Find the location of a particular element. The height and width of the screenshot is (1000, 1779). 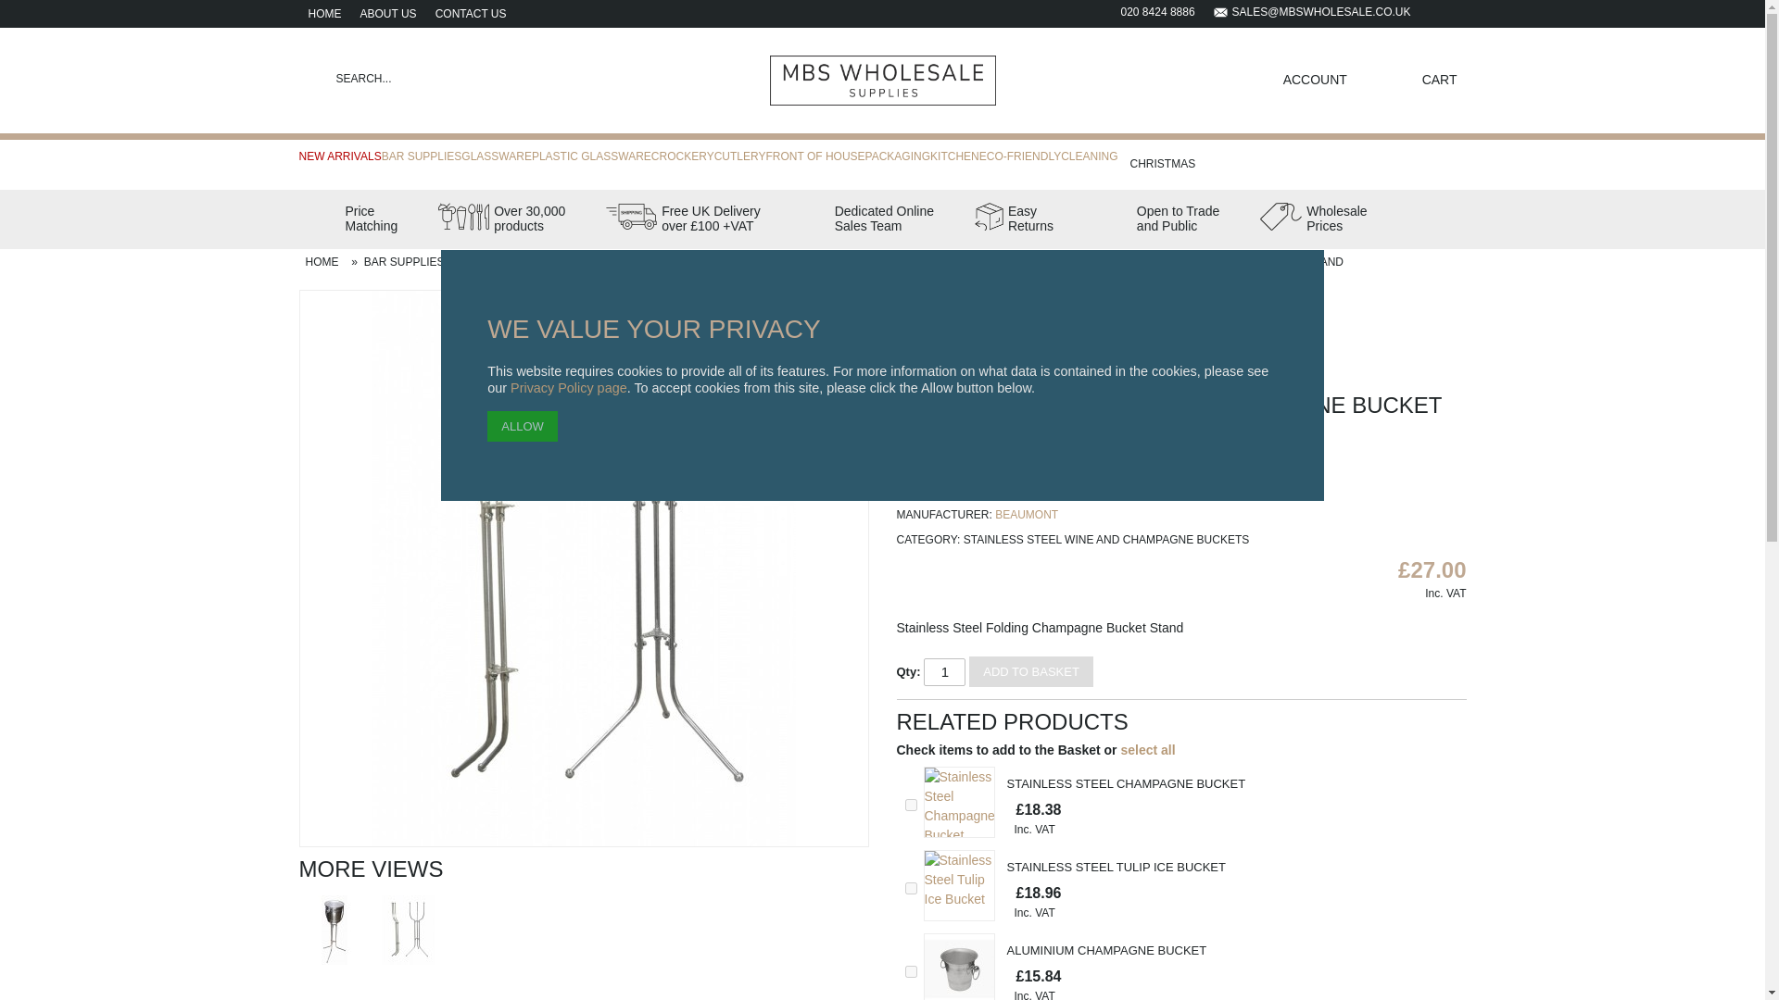

PLASTIC GLASSWARE is located at coordinates (591, 153).